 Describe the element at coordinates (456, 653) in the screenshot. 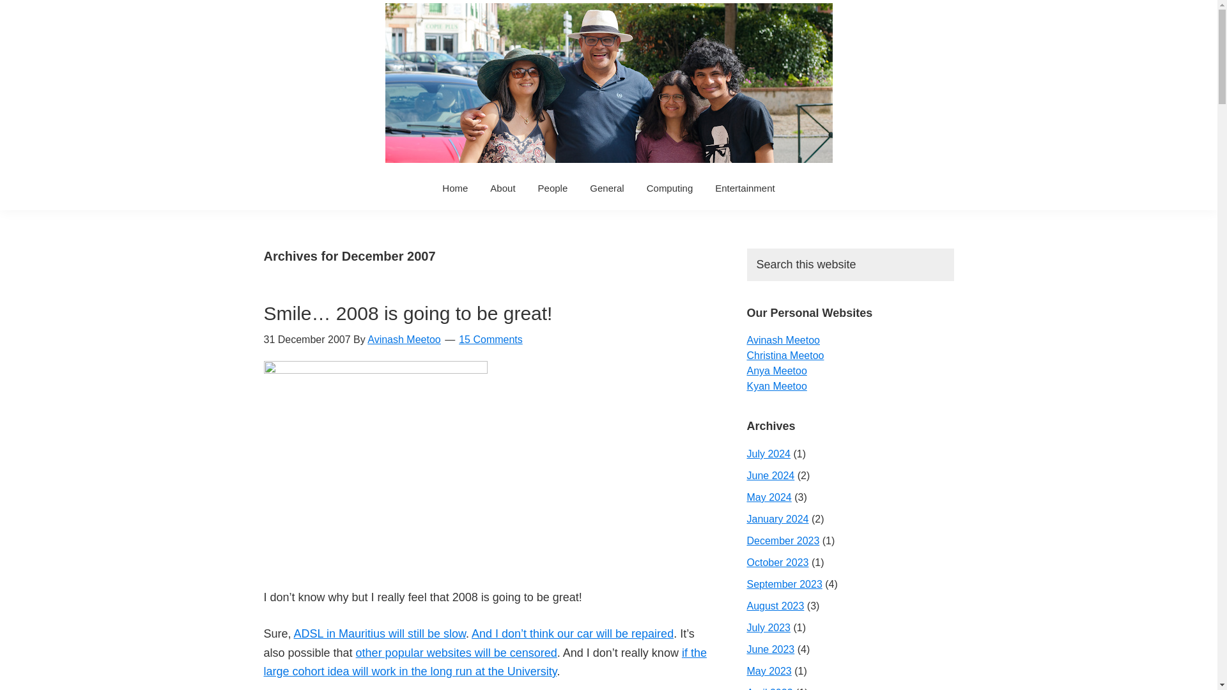

I see `other popular websites will be censored` at that location.